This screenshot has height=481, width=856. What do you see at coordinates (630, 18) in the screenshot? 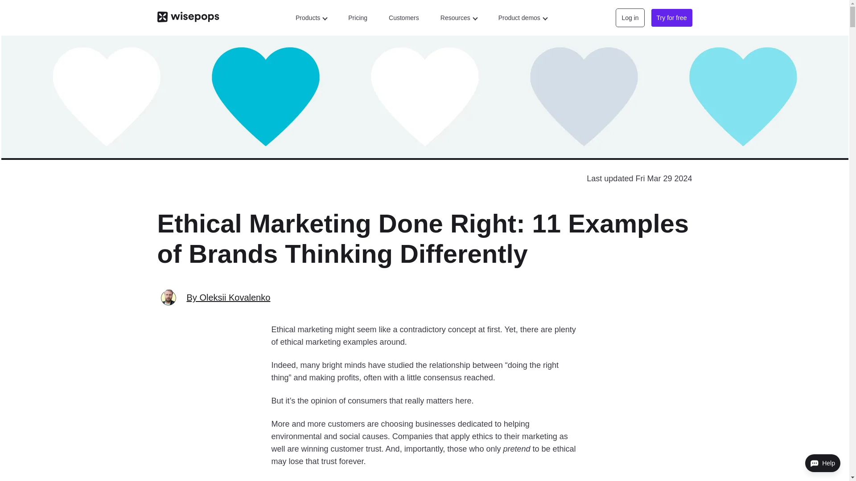
I see `Log in` at bounding box center [630, 18].